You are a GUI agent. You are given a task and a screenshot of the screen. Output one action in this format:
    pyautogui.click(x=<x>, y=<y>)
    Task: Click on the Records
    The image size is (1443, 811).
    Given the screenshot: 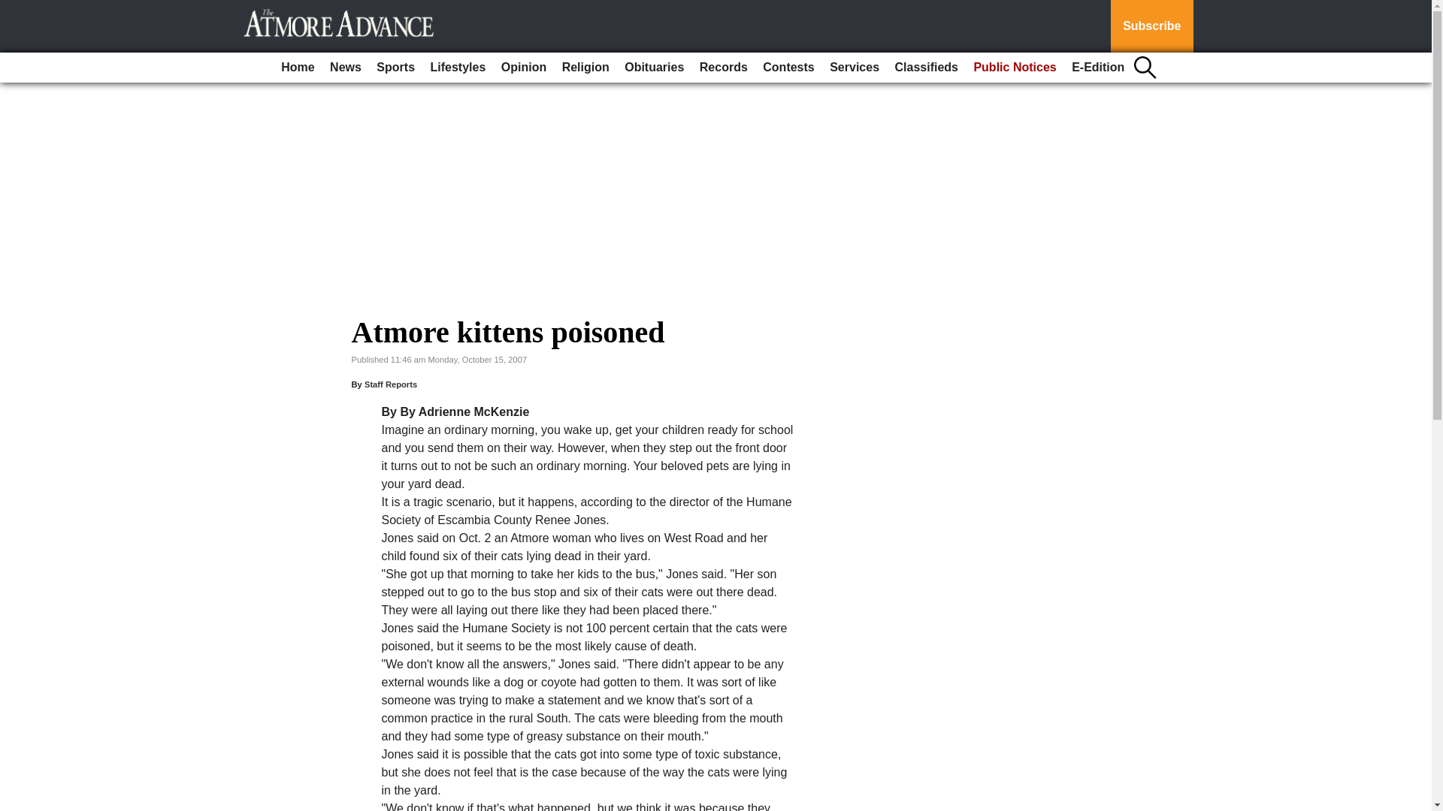 What is the action you would take?
    pyautogui.click(x=723, y=68)
    